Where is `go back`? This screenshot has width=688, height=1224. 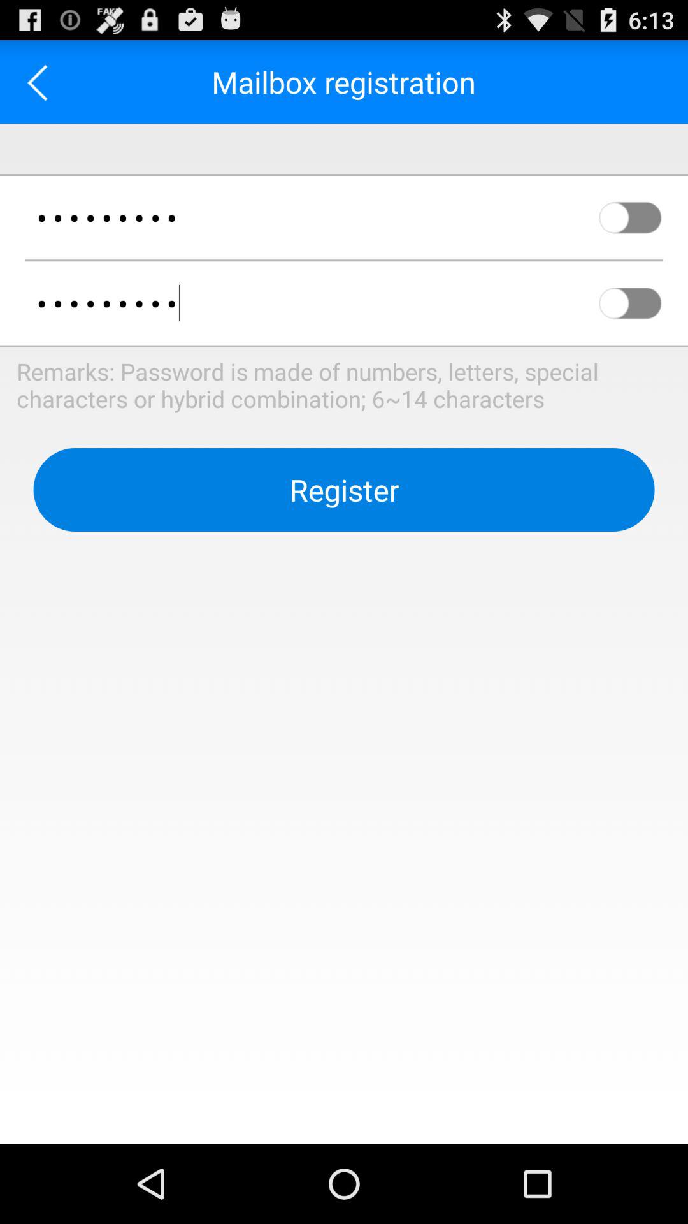 go back is located at coordinates (42, 82).